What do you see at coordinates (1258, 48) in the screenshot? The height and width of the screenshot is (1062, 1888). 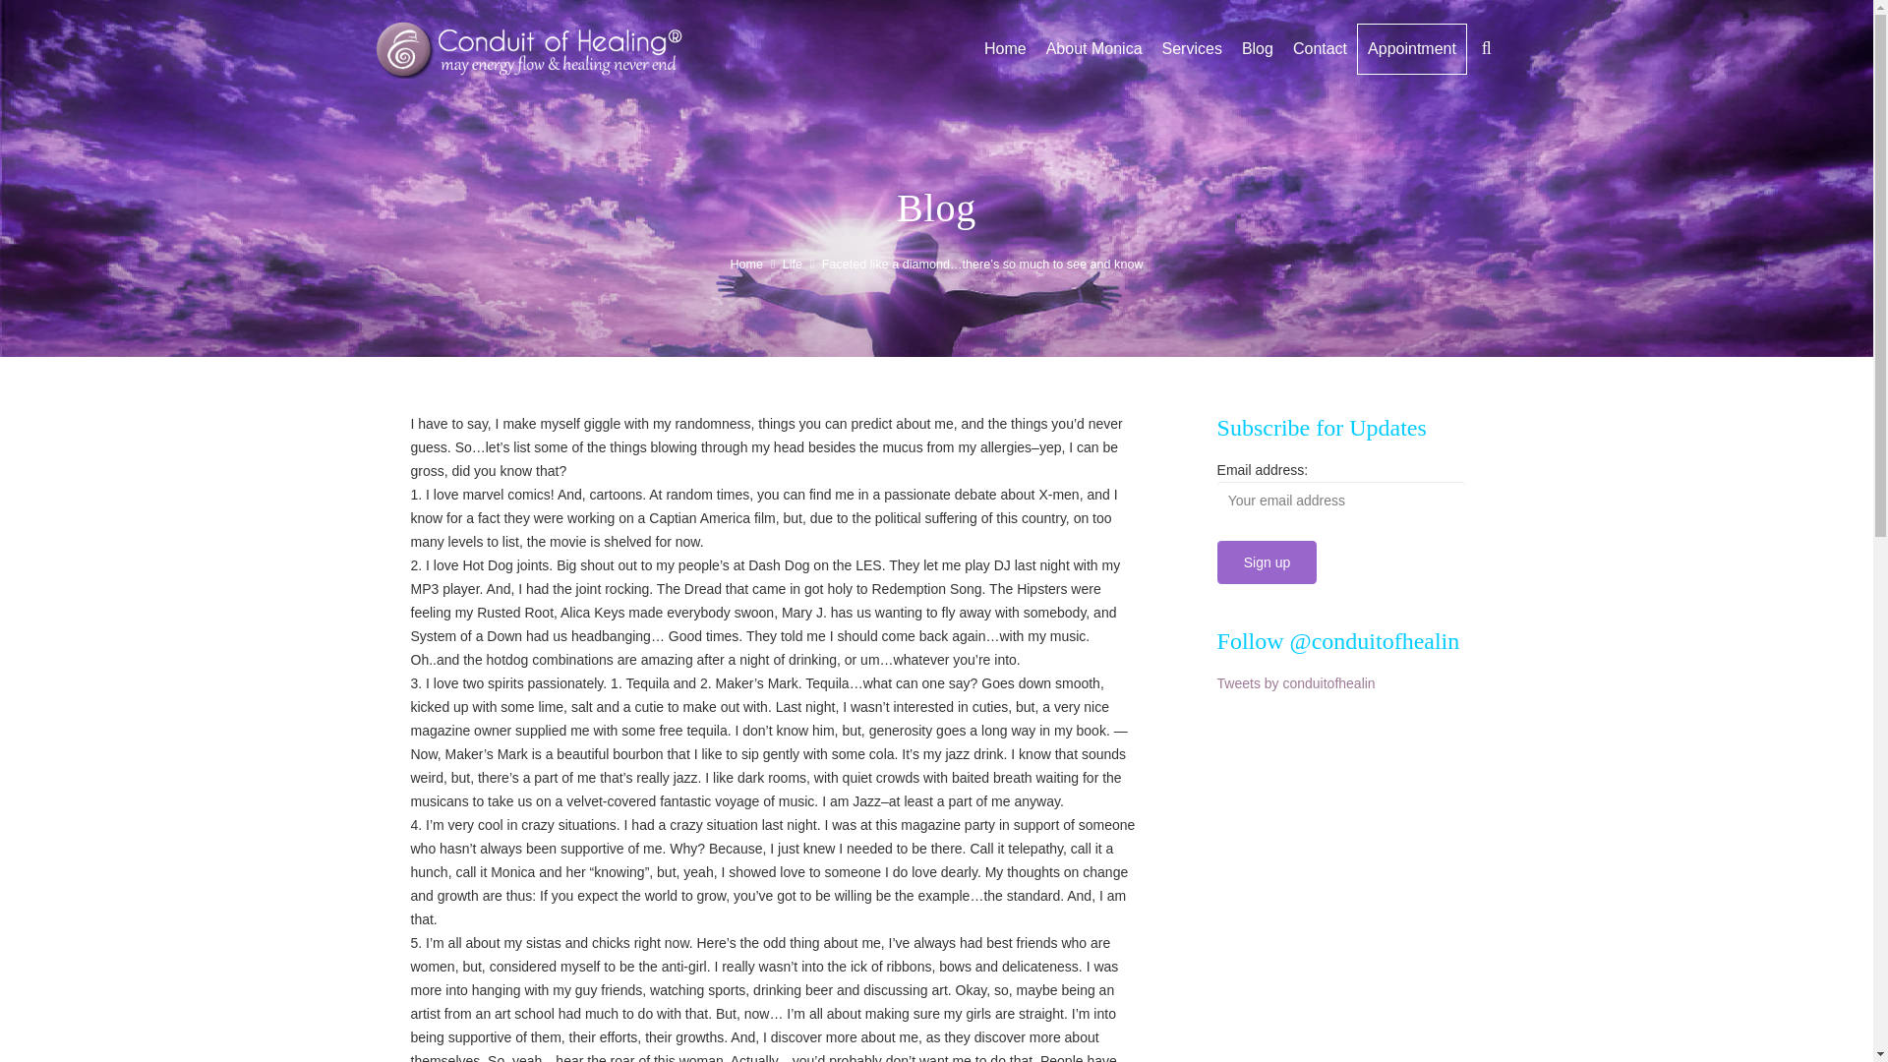 I see `Blog` at bounding box center [1258, 48].